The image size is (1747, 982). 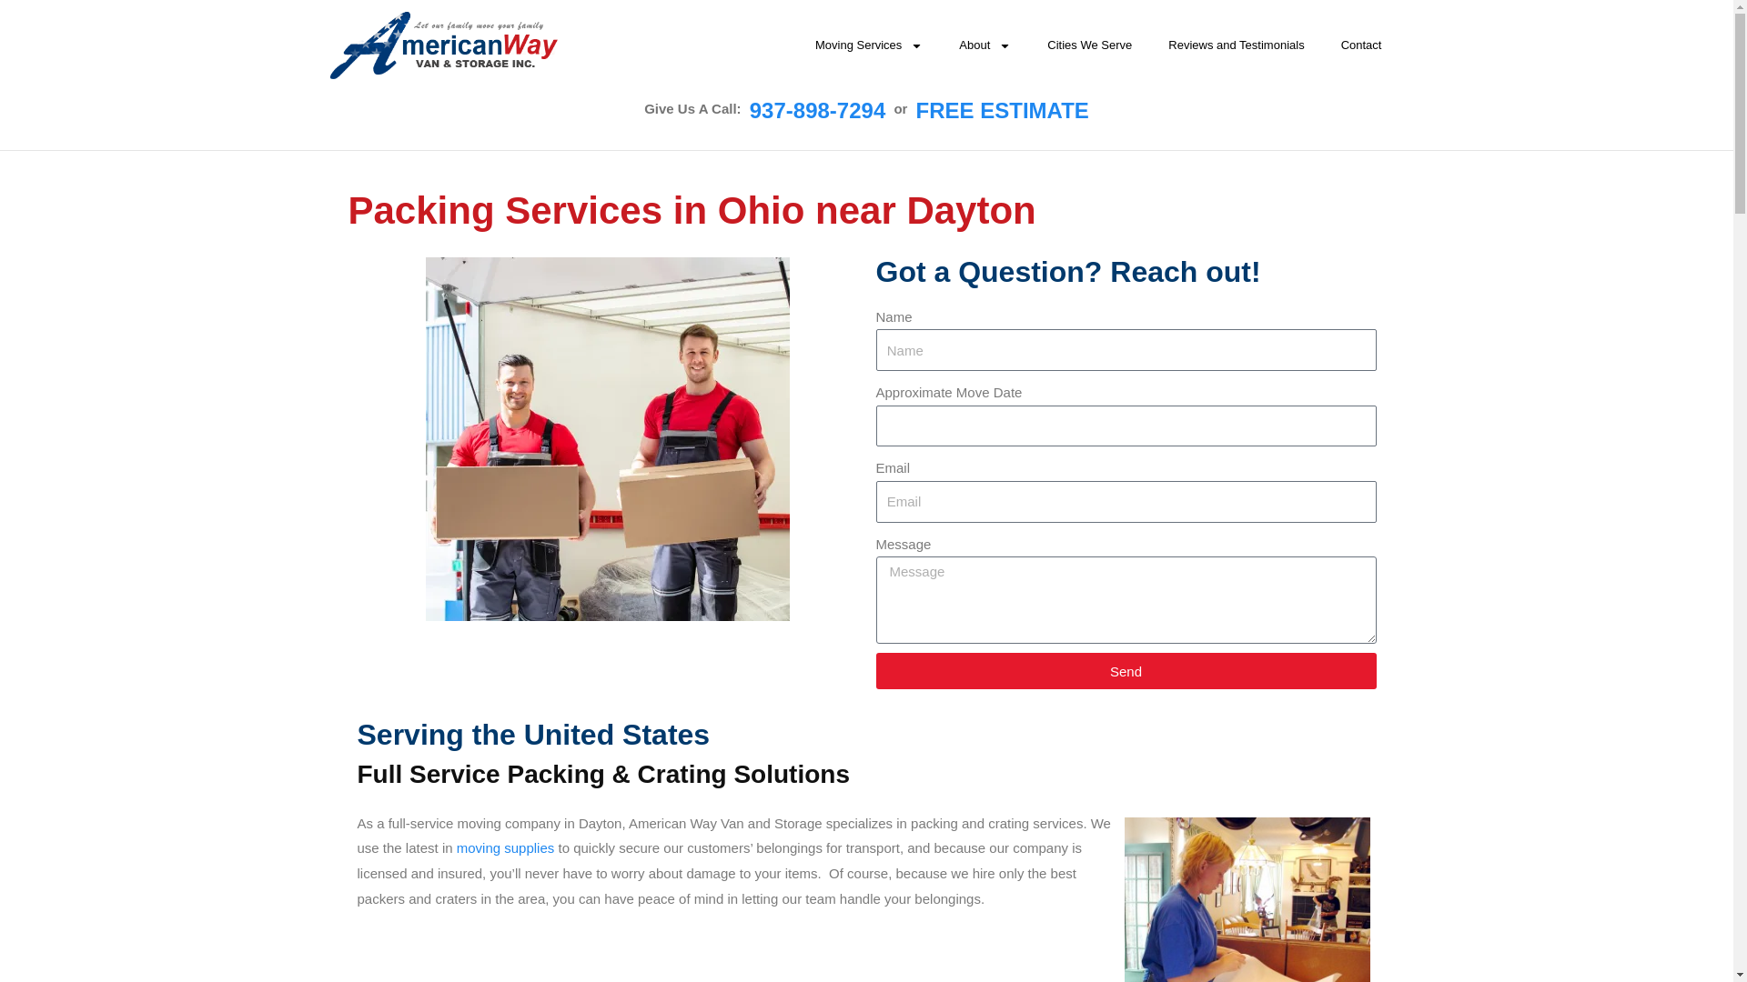 I want to click on Contact, so click(x=1361, y=45).